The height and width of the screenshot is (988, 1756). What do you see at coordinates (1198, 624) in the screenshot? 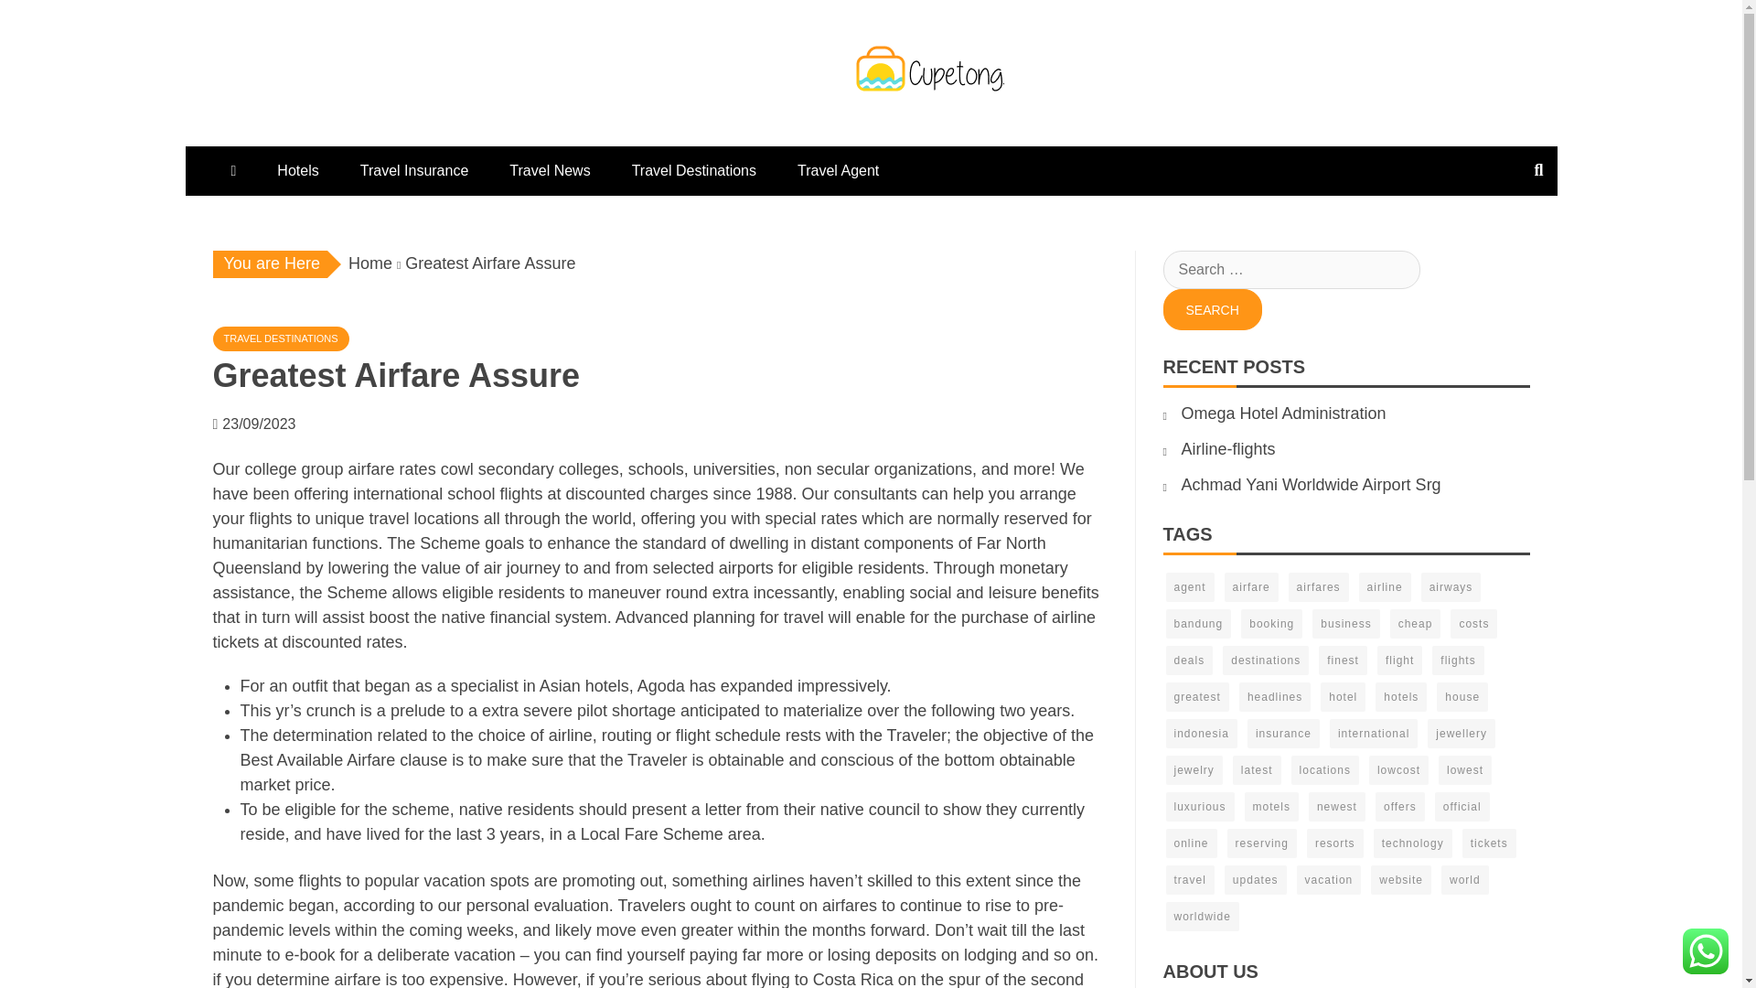
I see `bandung` at bounding box center [1198, 624].